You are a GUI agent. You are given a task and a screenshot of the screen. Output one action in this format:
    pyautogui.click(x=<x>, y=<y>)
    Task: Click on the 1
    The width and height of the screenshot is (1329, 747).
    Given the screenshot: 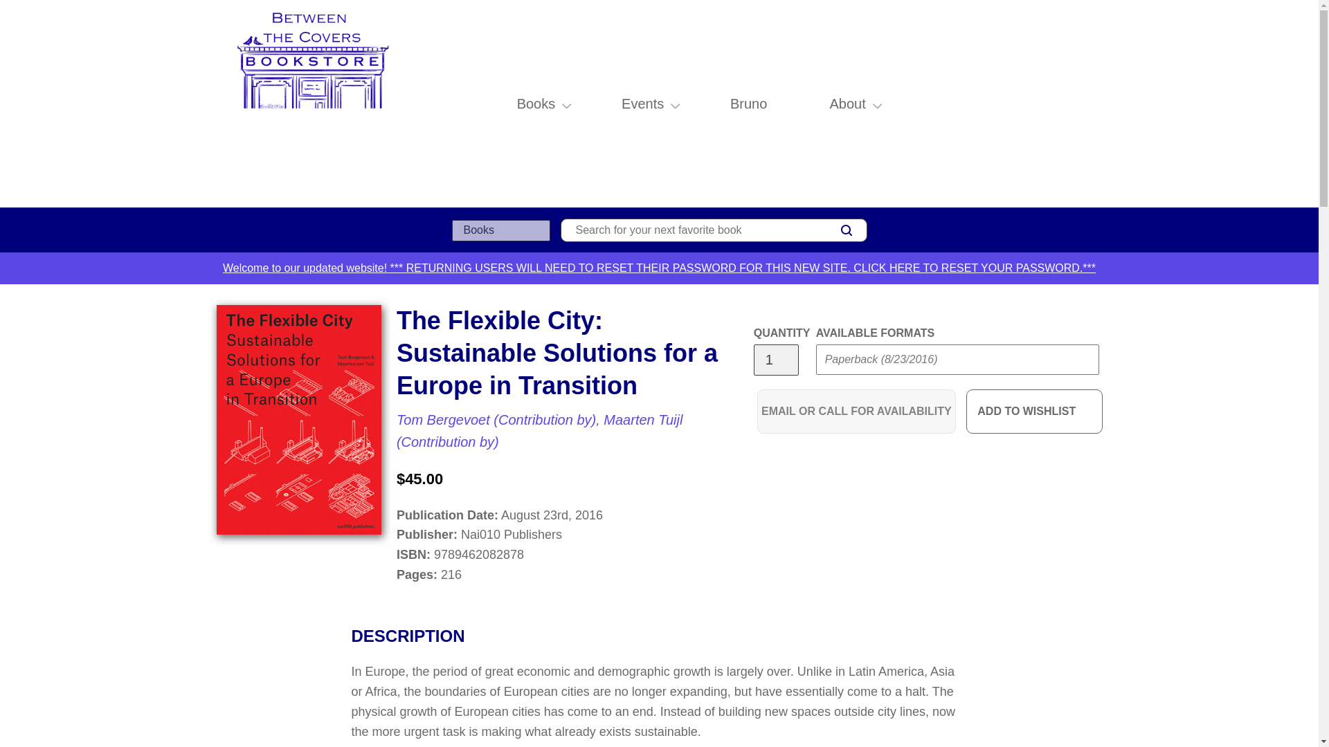 What is the action you would take?
    pyautogui.click(x=775, y=360)
    